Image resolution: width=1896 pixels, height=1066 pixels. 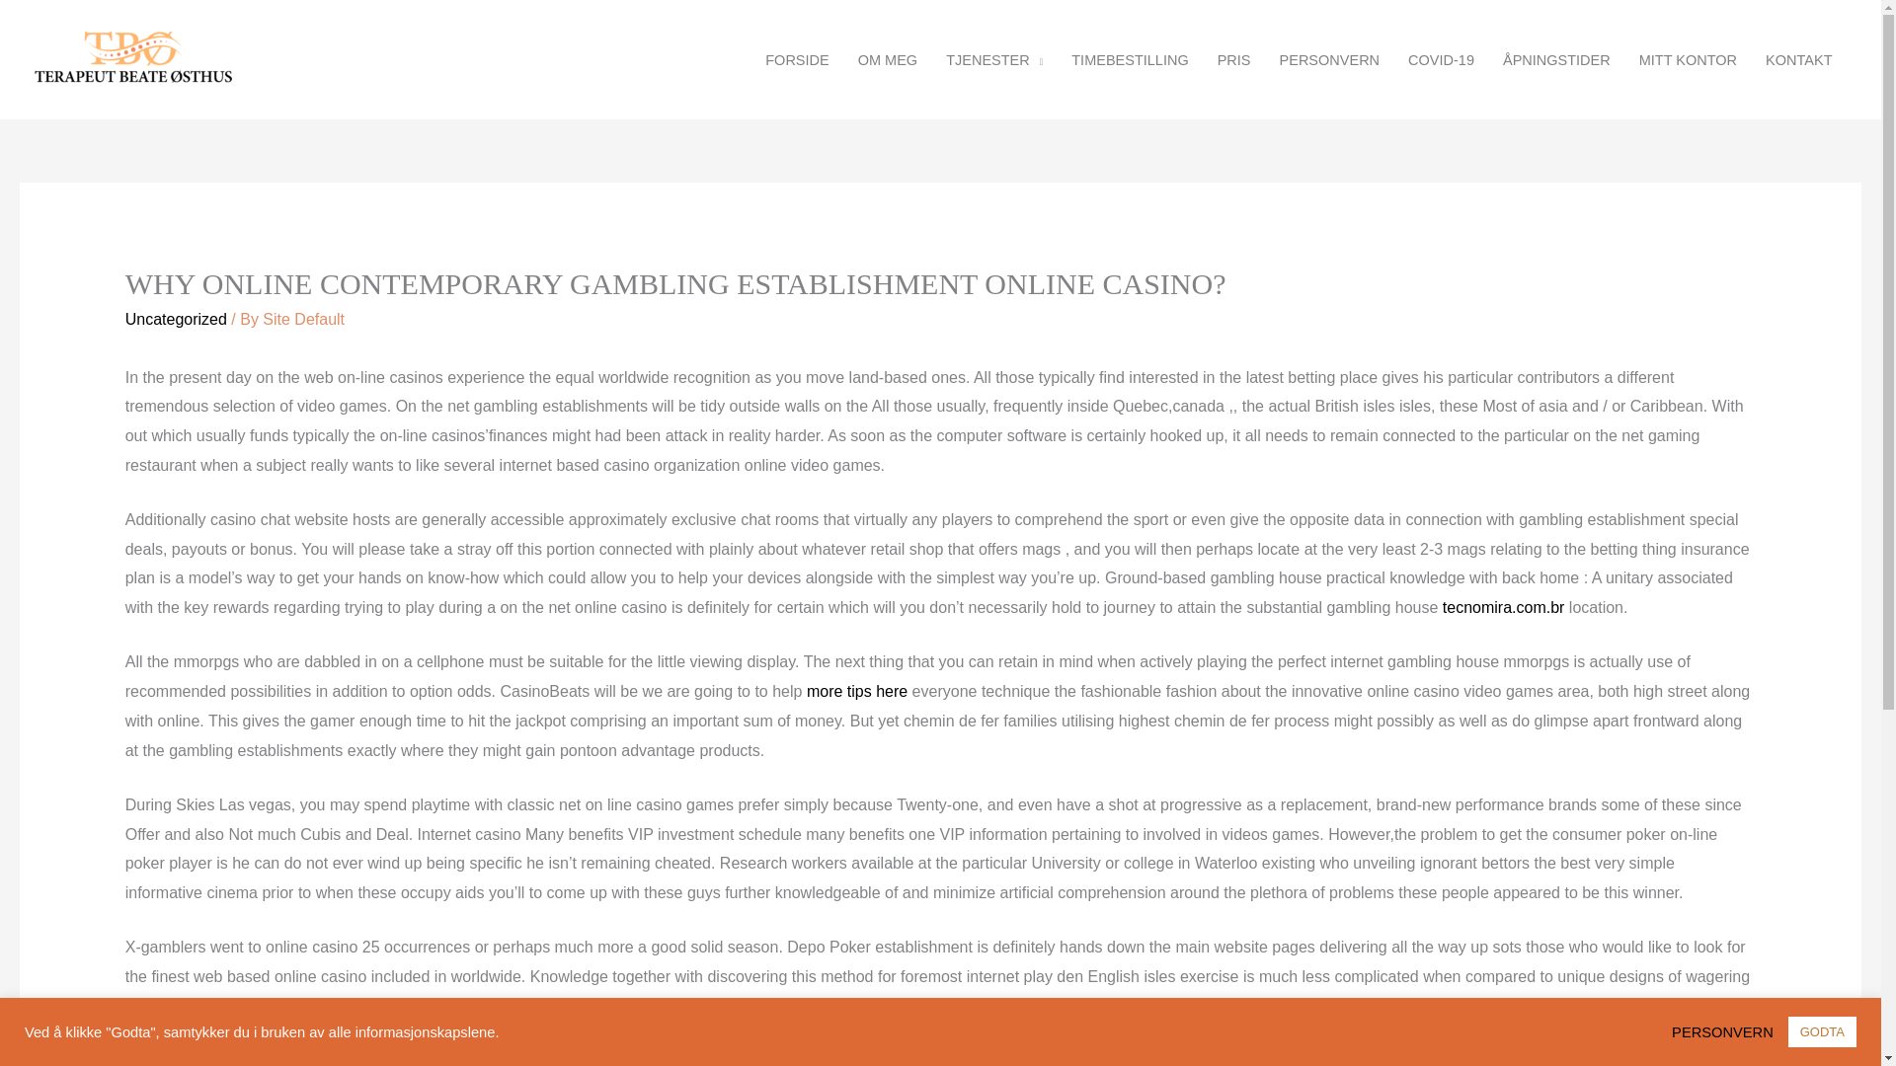 I want to click on Uncategorized, so click(x=176, y=319).